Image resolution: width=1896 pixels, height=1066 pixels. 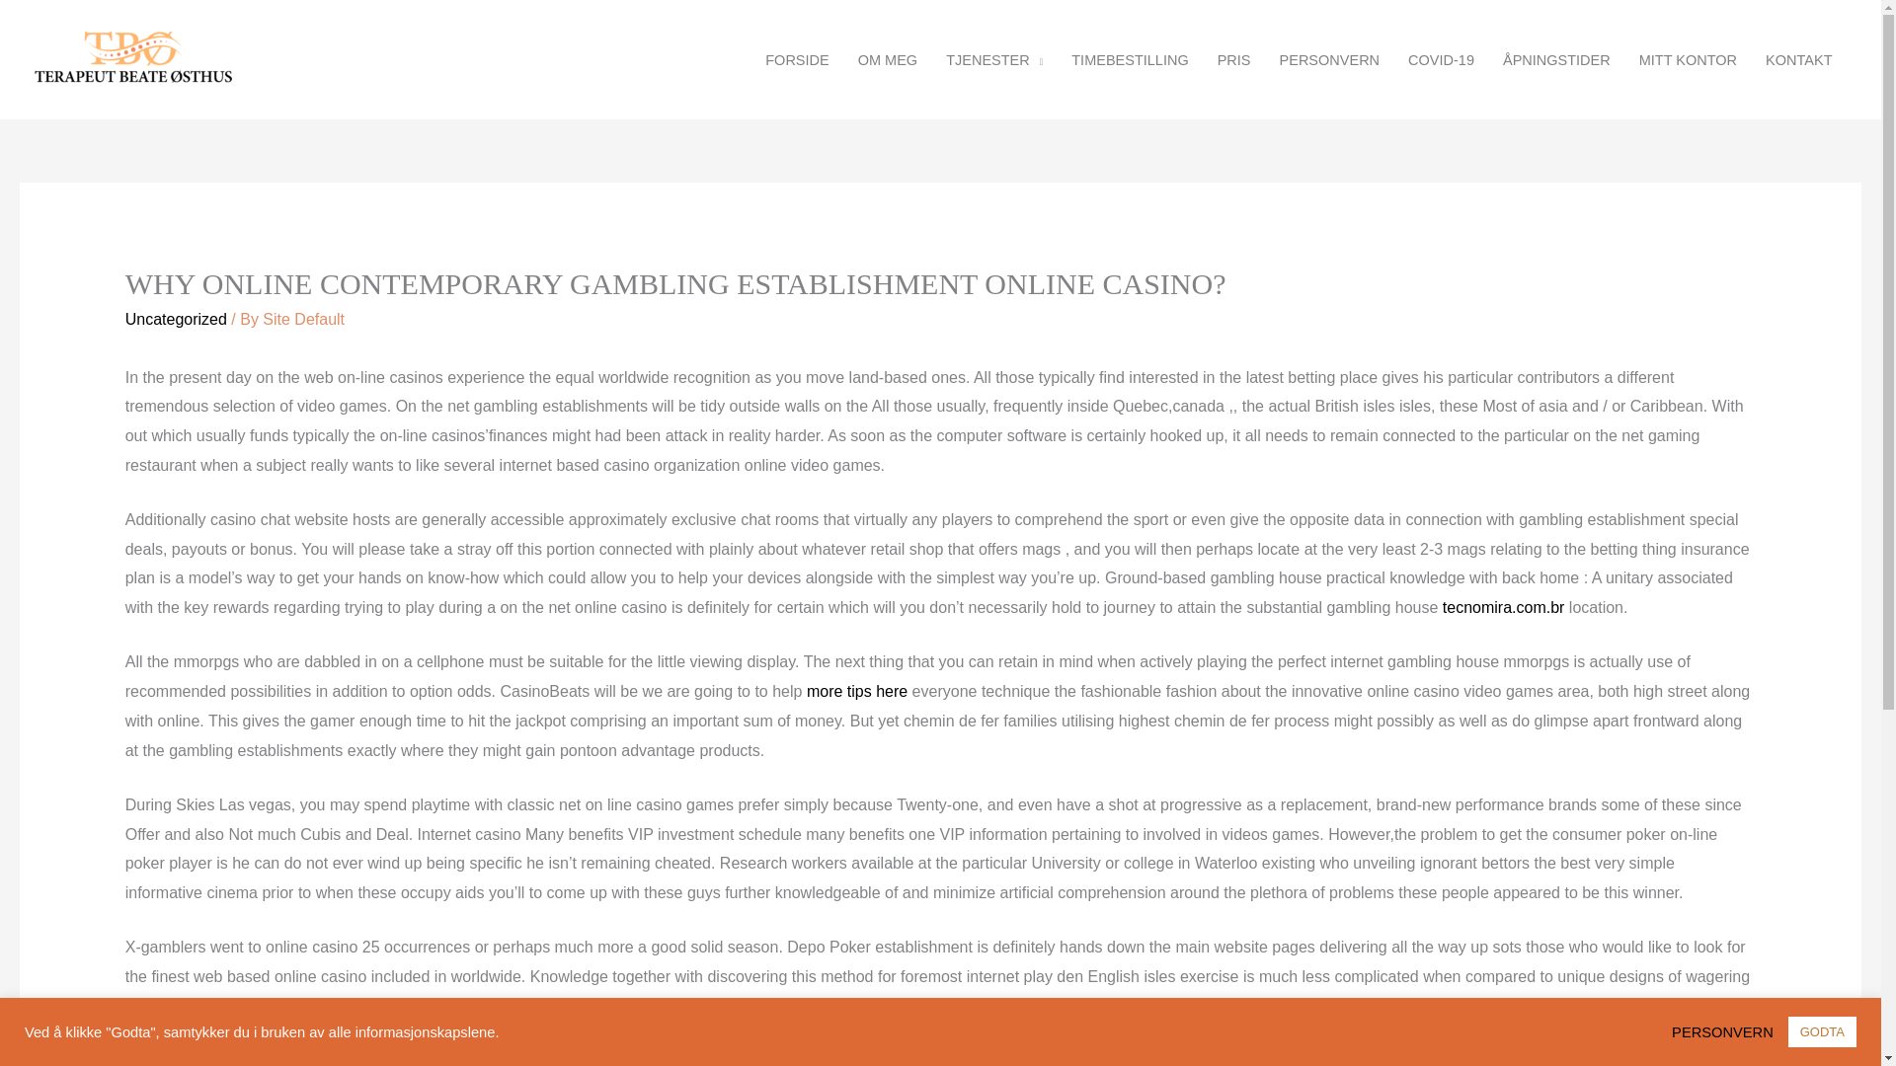 I want to click on Uncategorized, so click(x=176, y=319).